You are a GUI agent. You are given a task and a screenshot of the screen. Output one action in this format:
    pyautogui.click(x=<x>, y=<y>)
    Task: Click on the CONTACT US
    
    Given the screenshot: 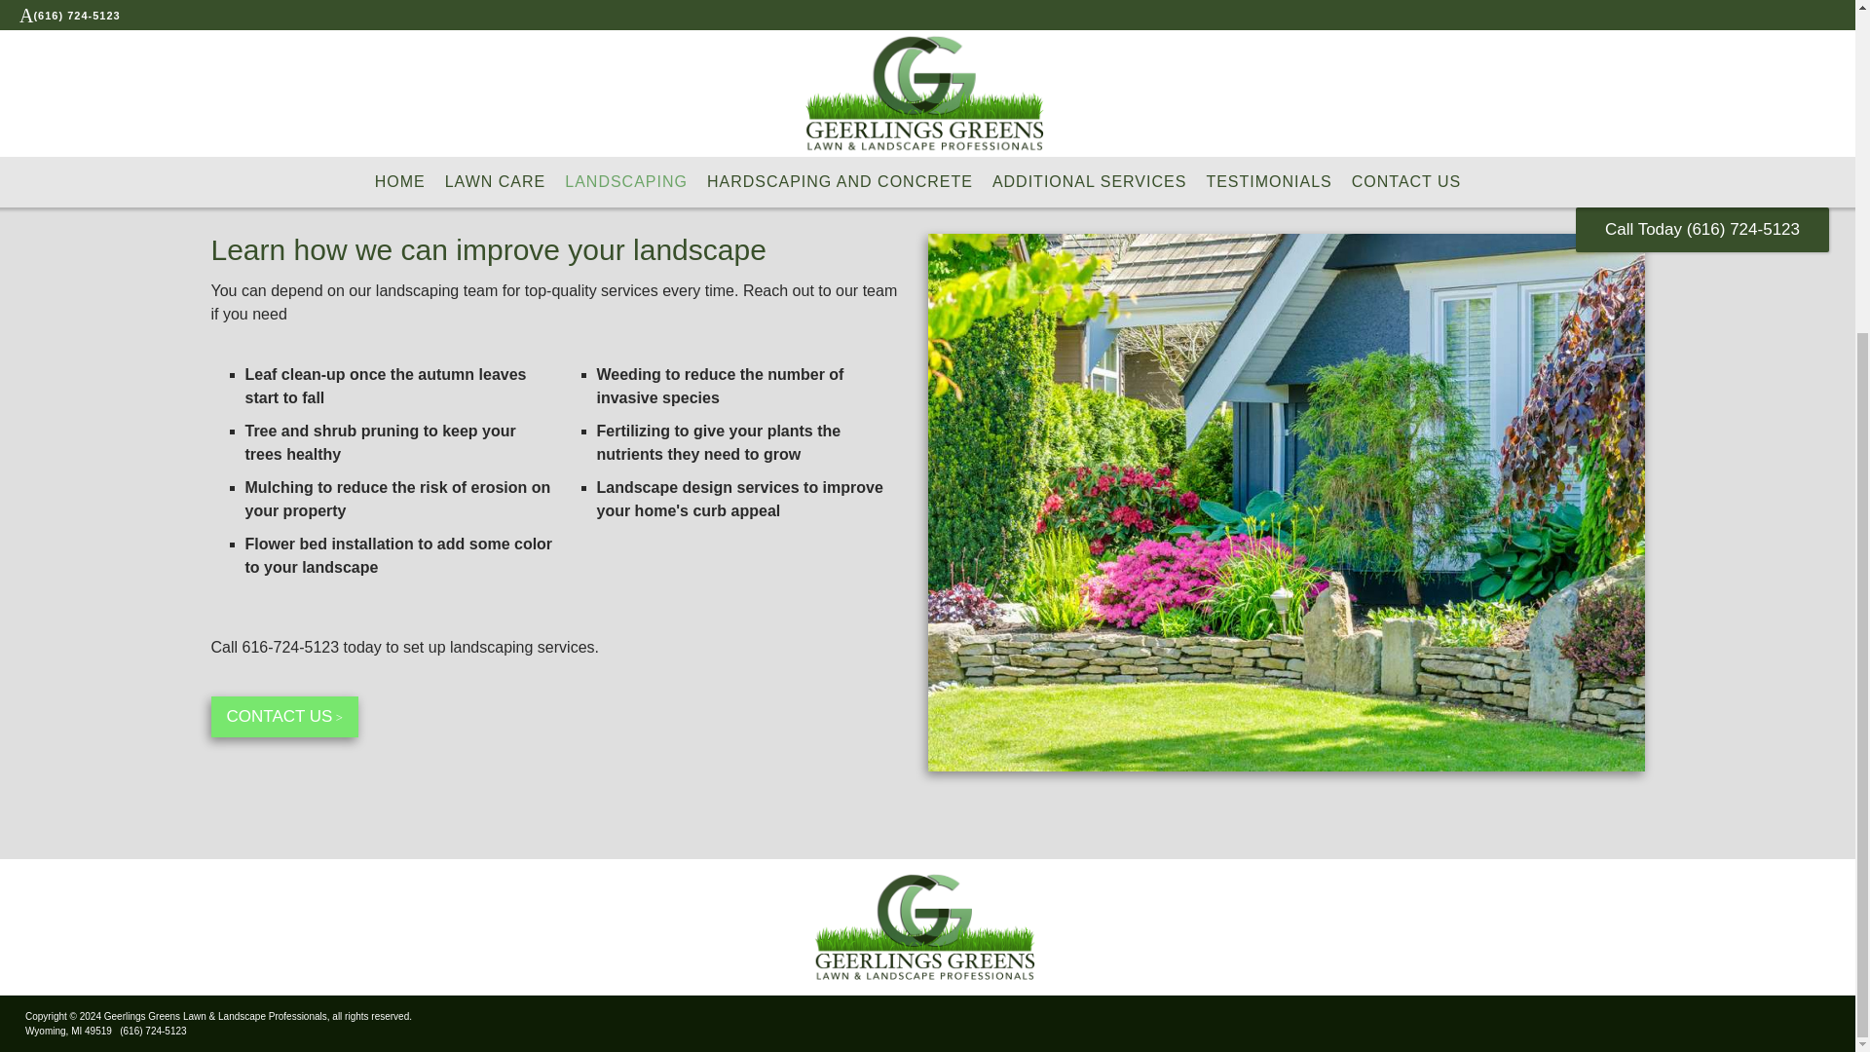 What is the action you would take?
    pyautogui.click(x=282, y=717)
    